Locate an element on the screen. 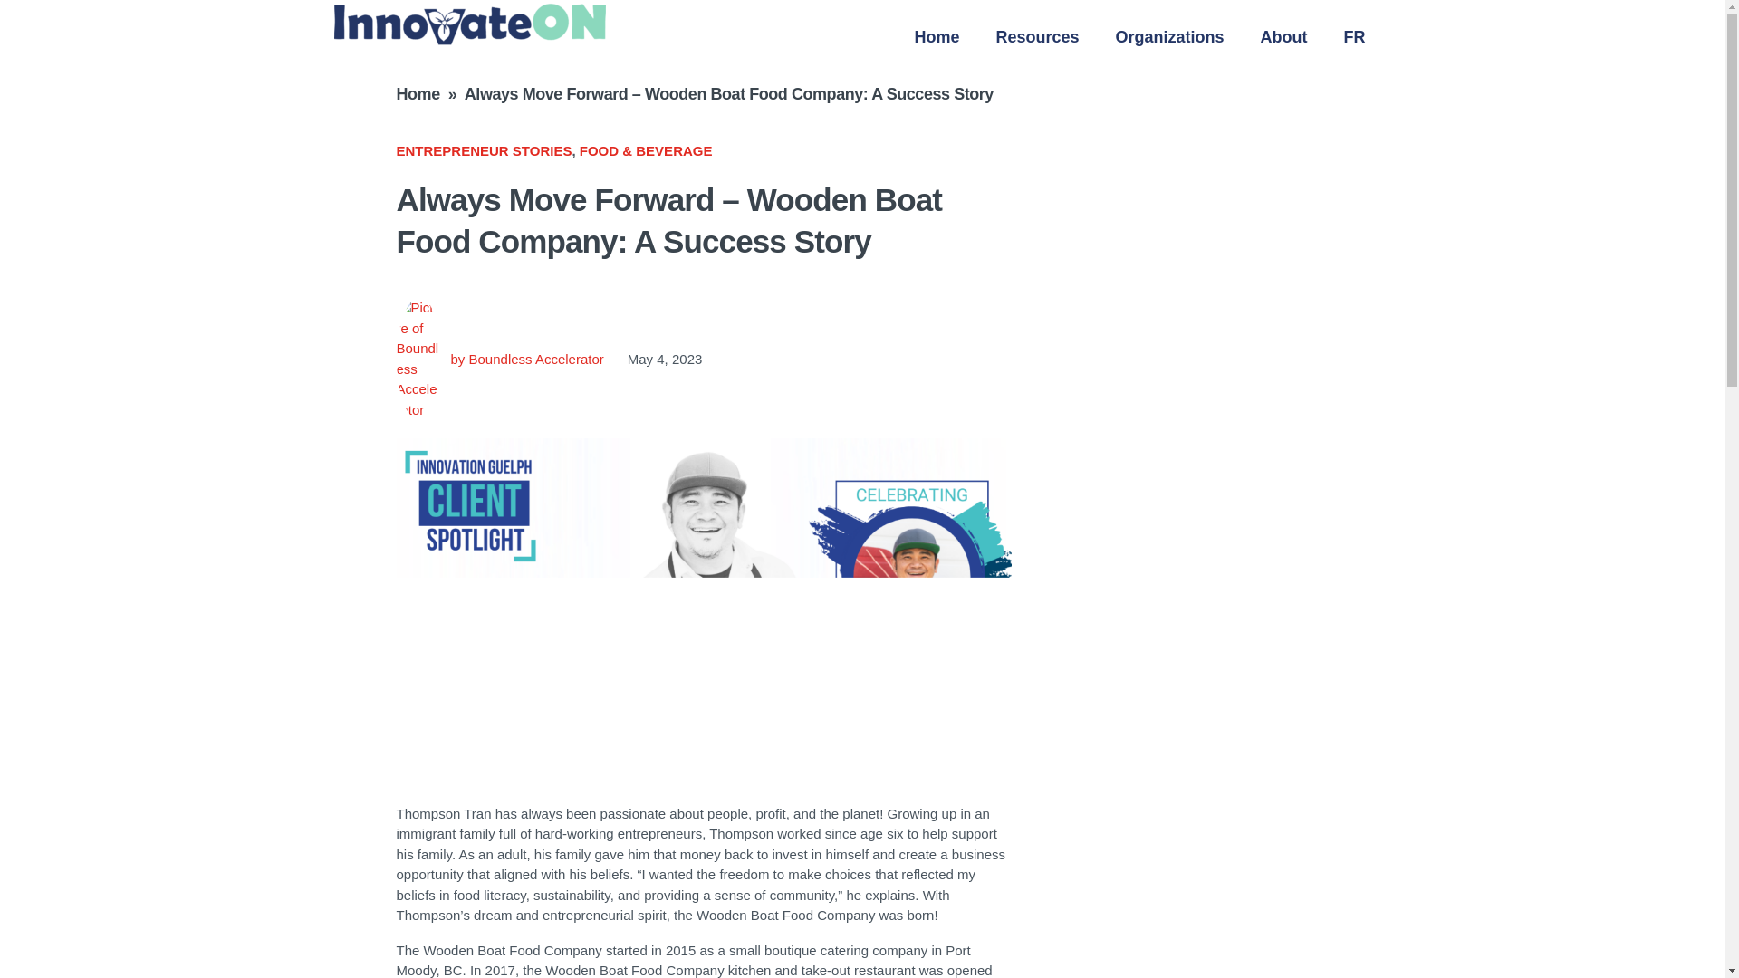  About is located at coordinates (1284, 36).